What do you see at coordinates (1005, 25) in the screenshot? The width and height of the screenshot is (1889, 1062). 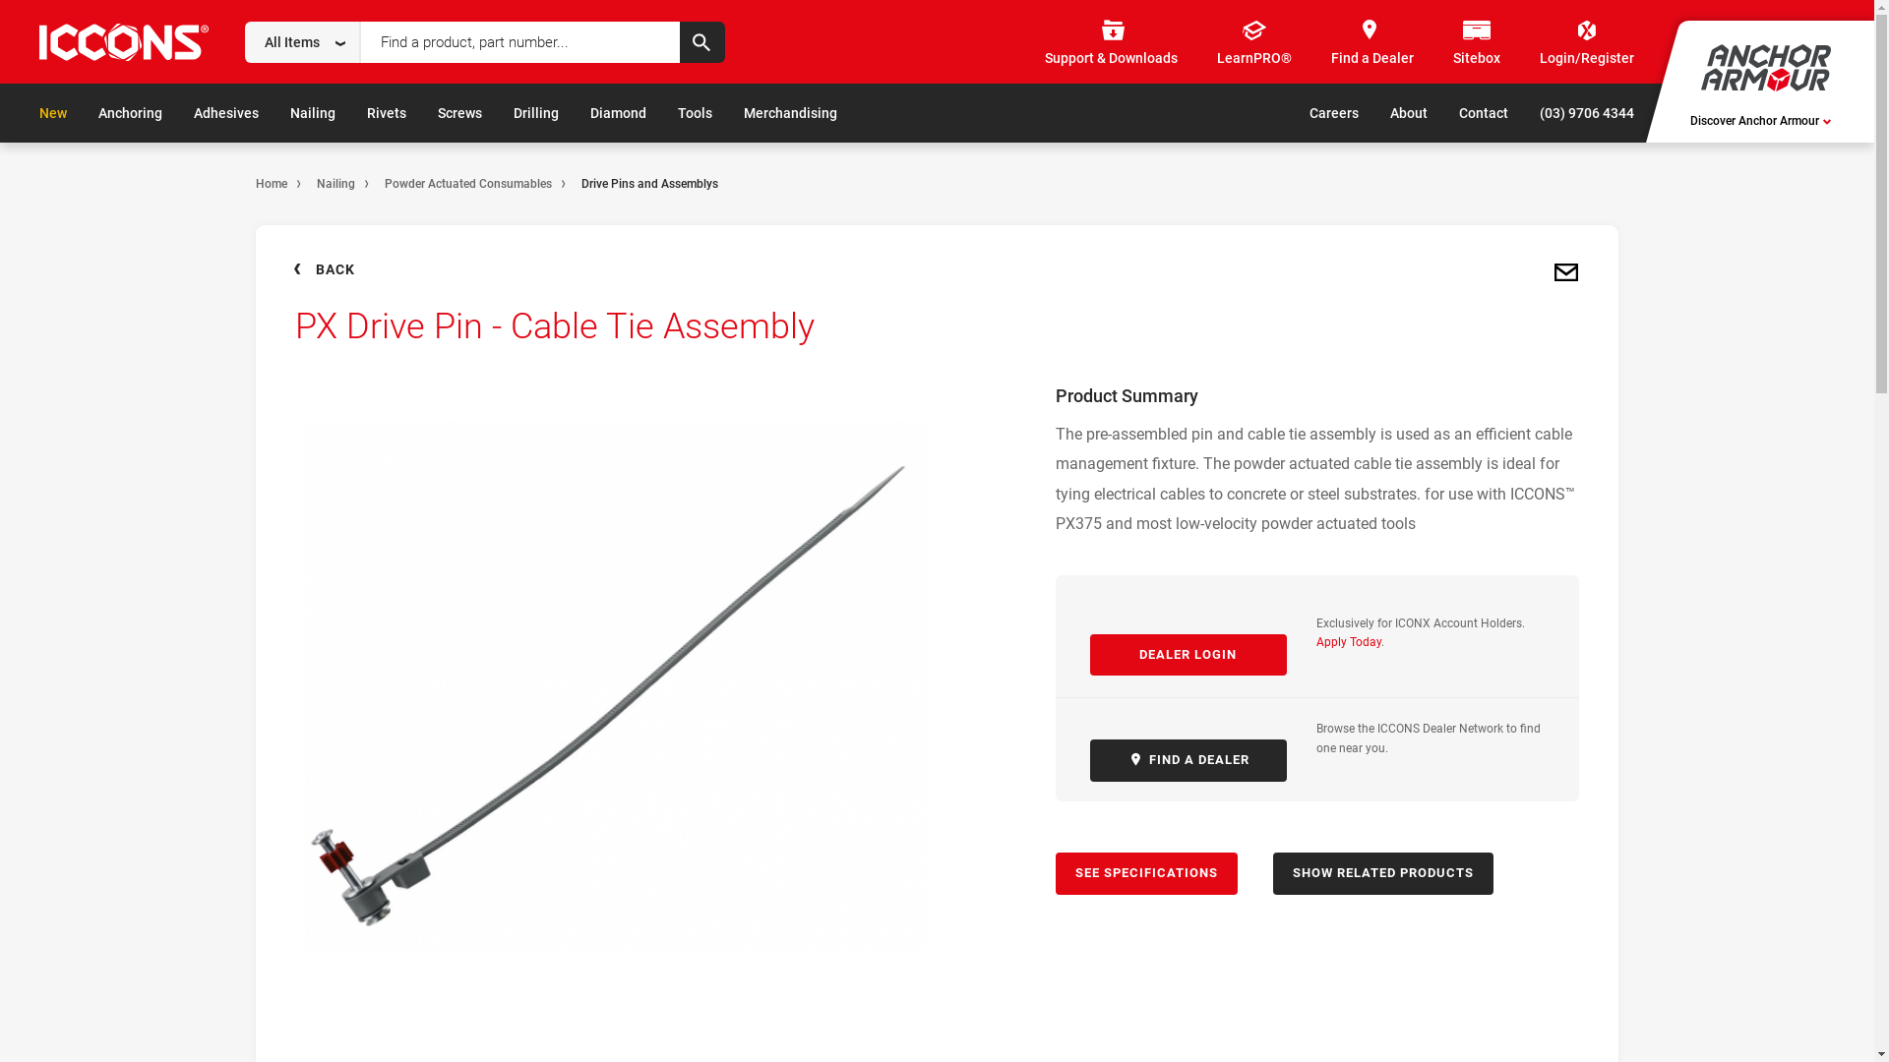 I see `SAVE` at bounding box center [1005, 25].